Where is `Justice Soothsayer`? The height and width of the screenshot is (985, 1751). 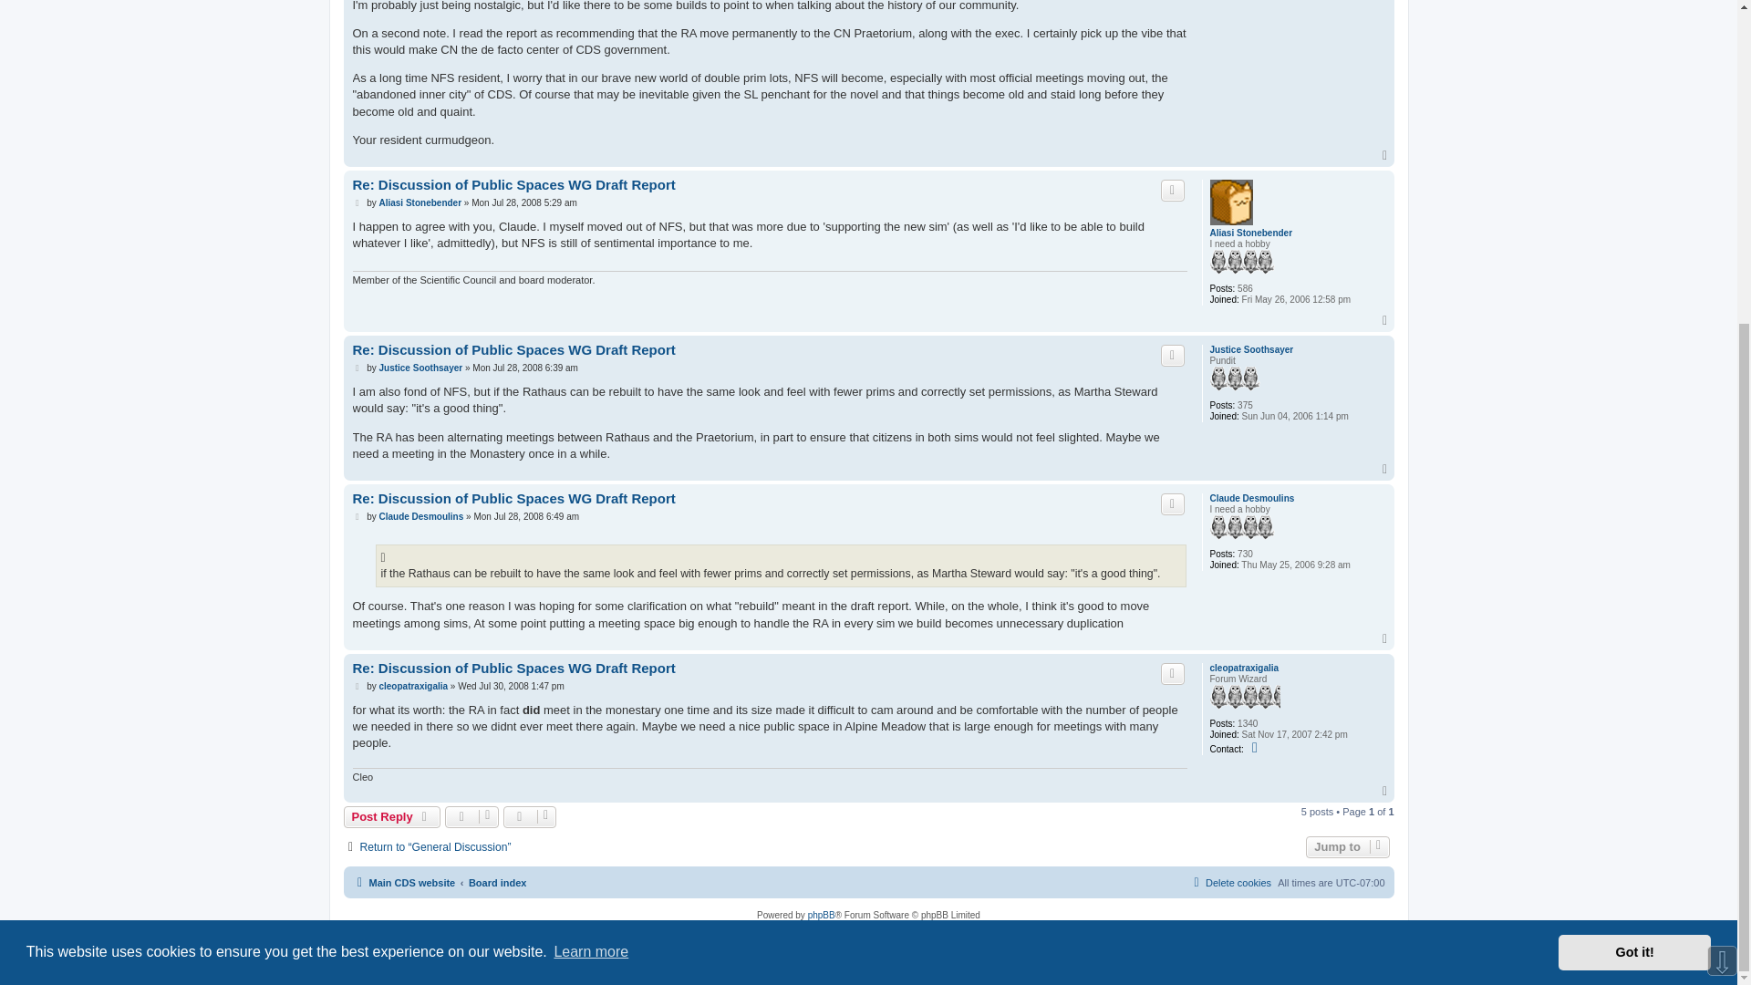
Justice Soothsayer is located at coordinates (1251, 350).